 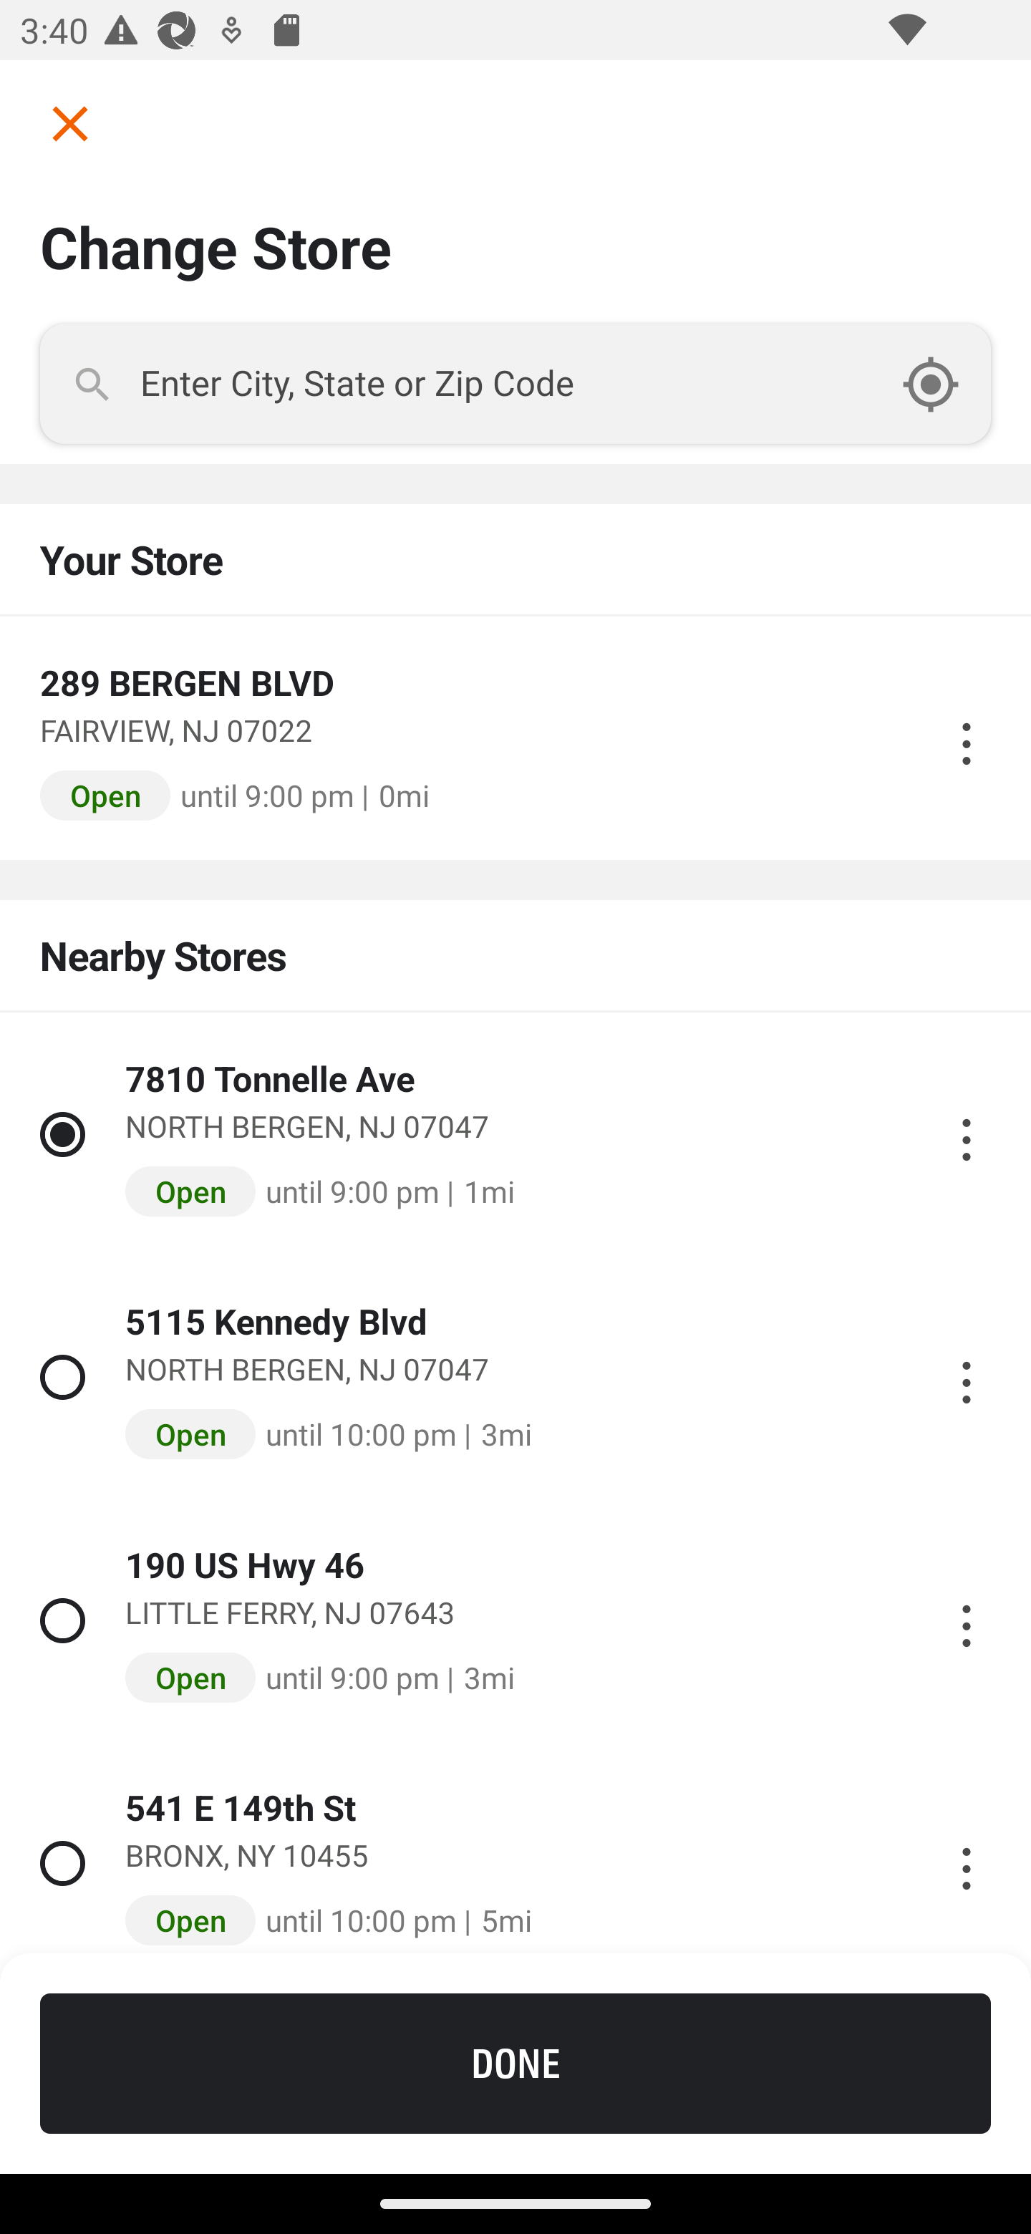 What do you see at coordinates (966, 1620) in the screenshot?
I see `more-actions-for-190 US Hwy 46 ︙` at bounding box center [966, 1620].